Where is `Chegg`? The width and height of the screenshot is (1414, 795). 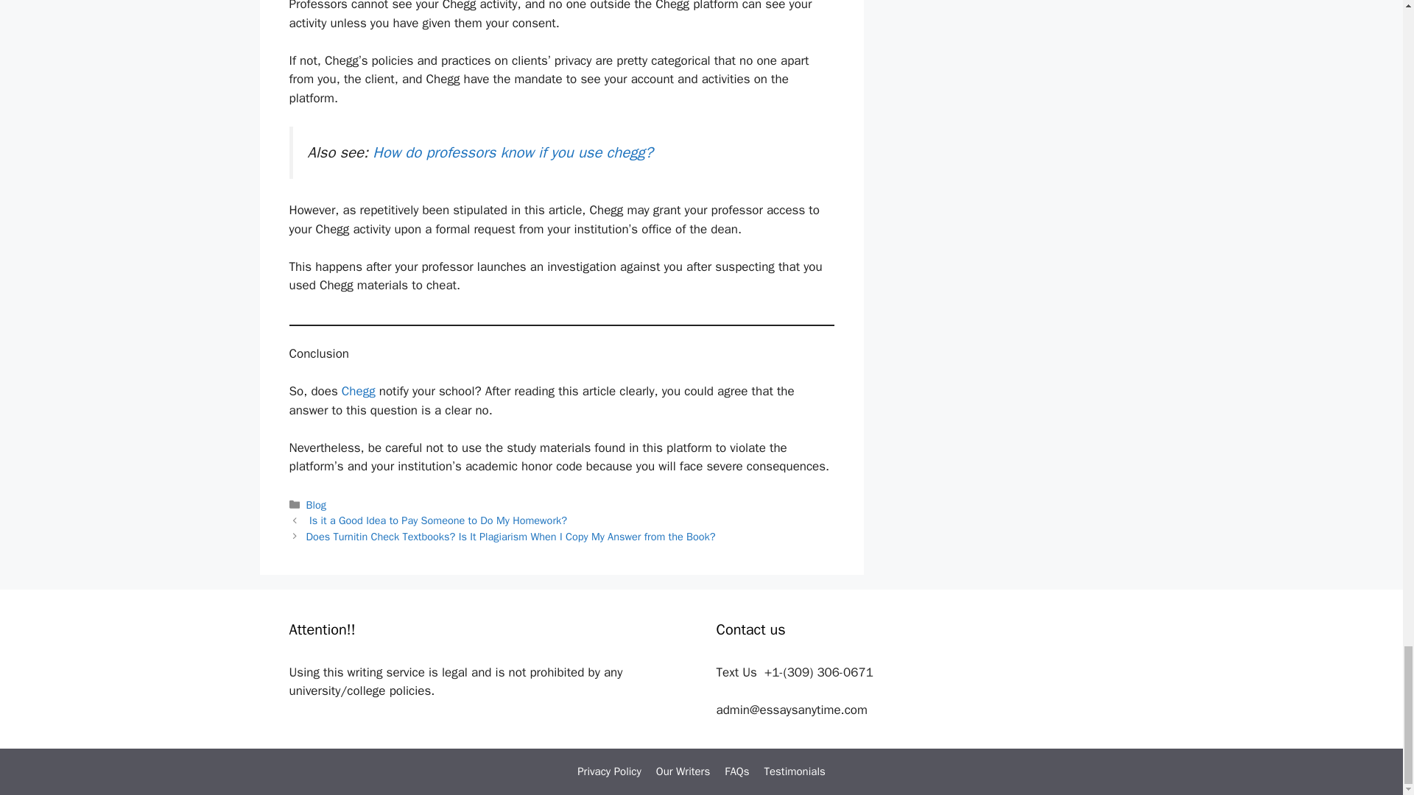 Chegg is located at coordinates (359, 391).